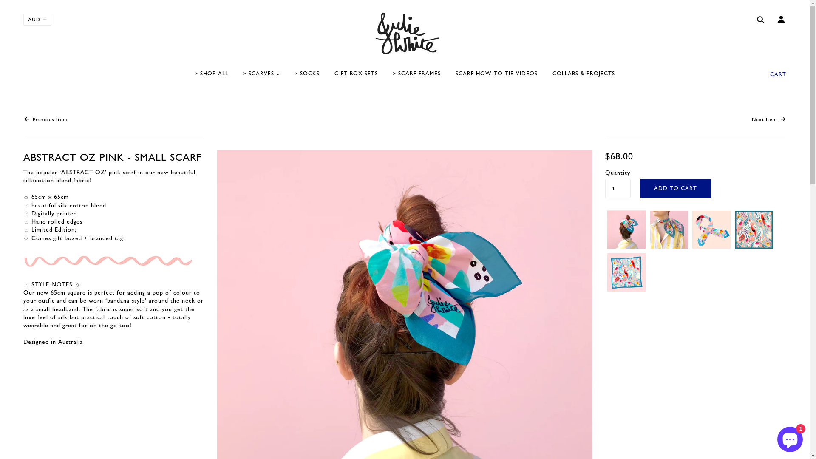 Image resolution: width=816 pixels, height=459 pixels. What do you see at coordinates (496, 77) in the screenshot?
I see `SCARF HOW-TO-TIE VIDEOS` at bounding box center [496, 77].